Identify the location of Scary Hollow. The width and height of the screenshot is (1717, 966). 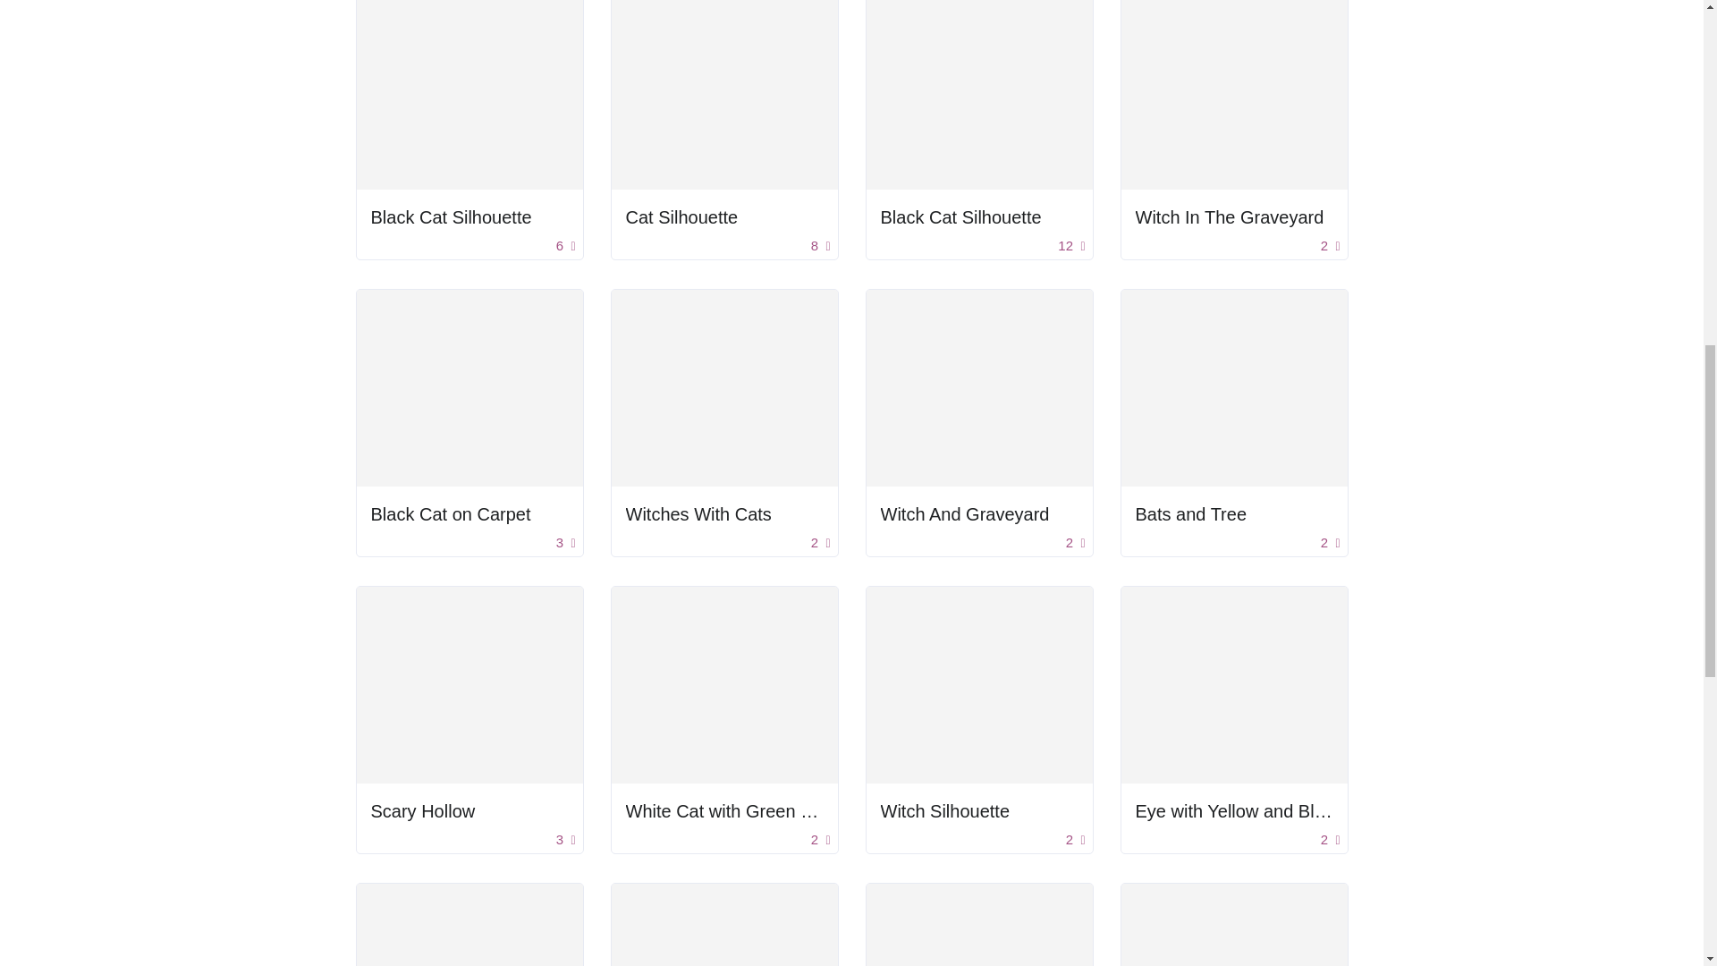
(422, 811).